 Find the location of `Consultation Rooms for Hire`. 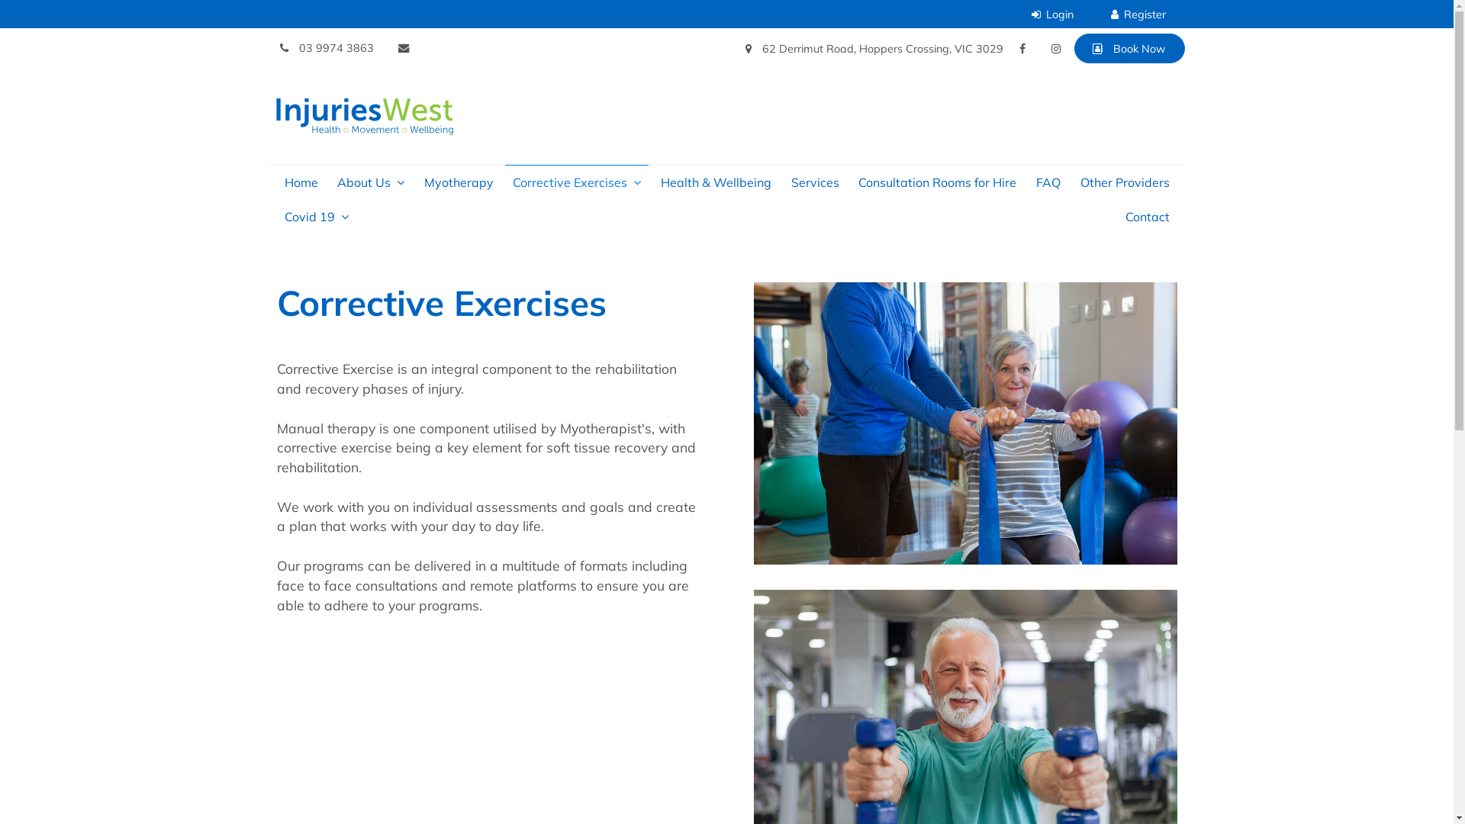

Consultation Rooms for Hire is located at coordinates (937, 183).